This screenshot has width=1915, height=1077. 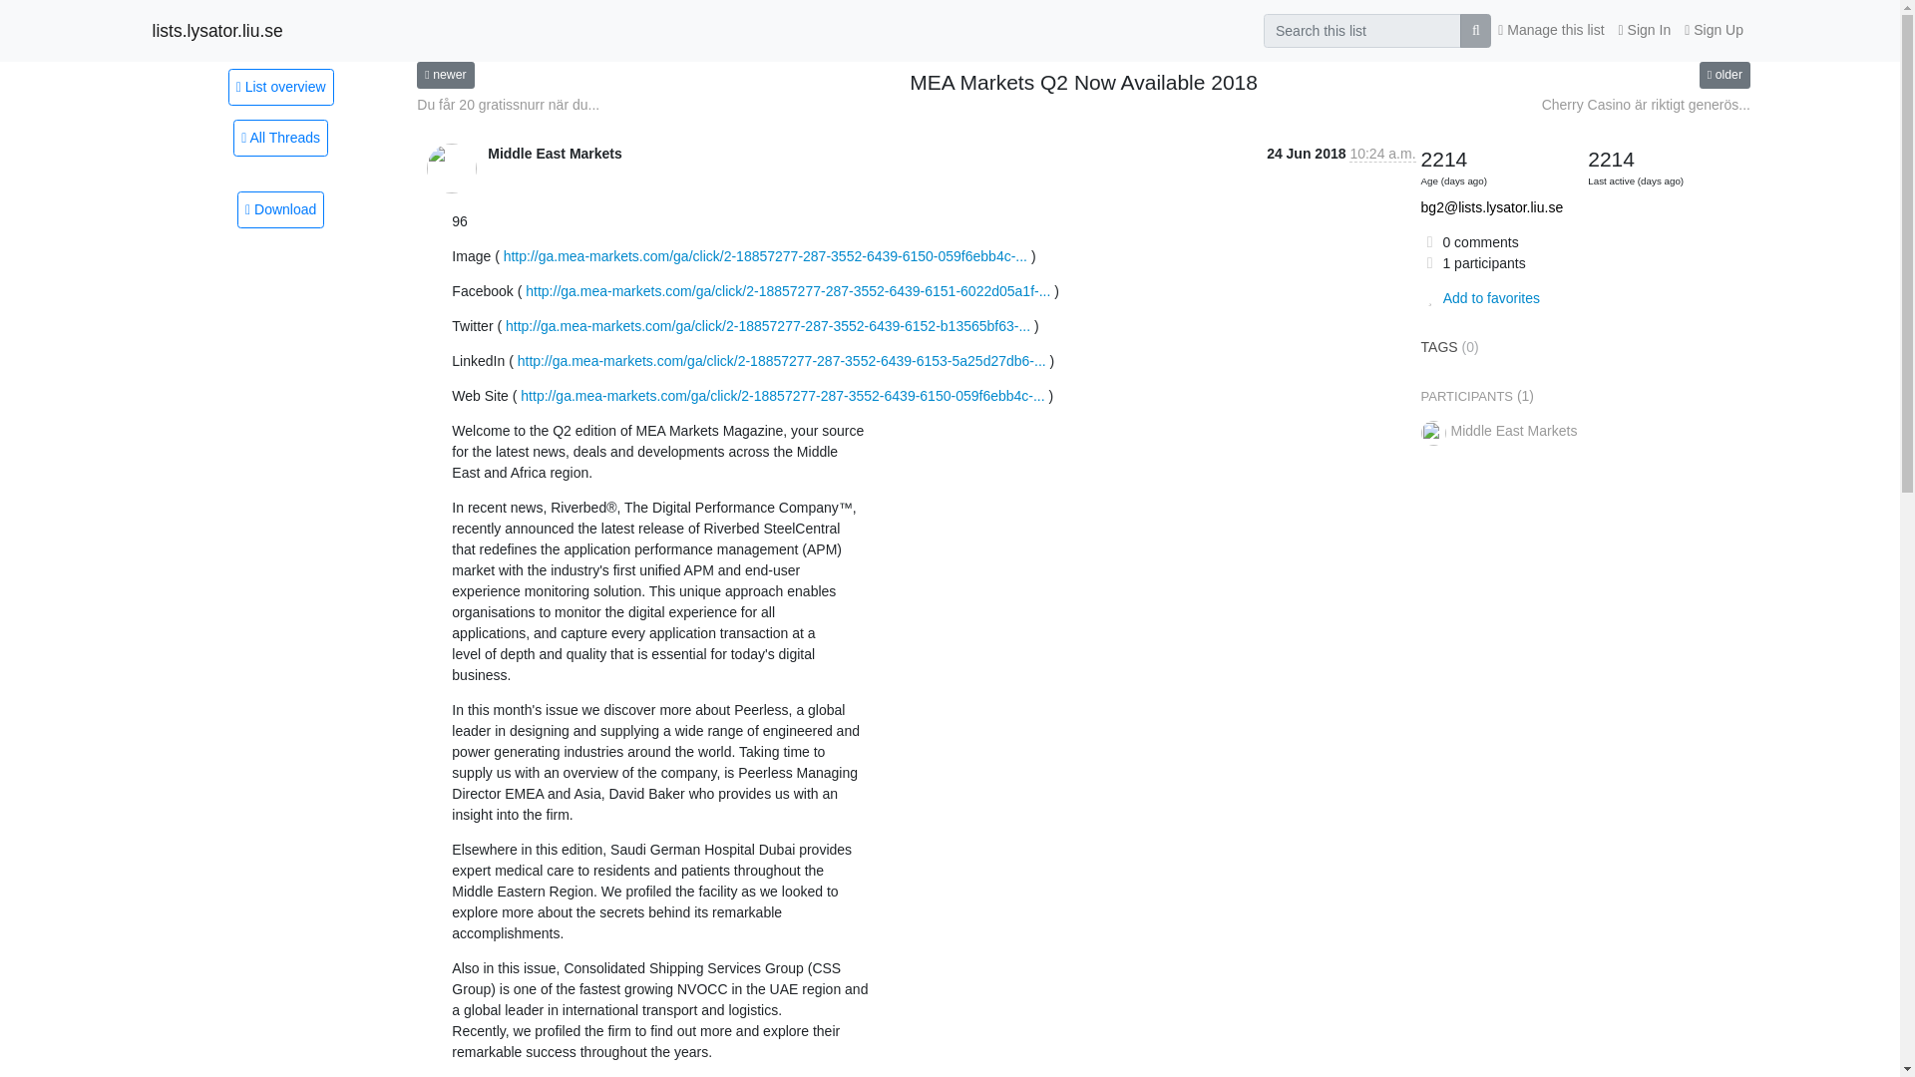 I want to click on Sign Up, so click(x=1714, y=30).